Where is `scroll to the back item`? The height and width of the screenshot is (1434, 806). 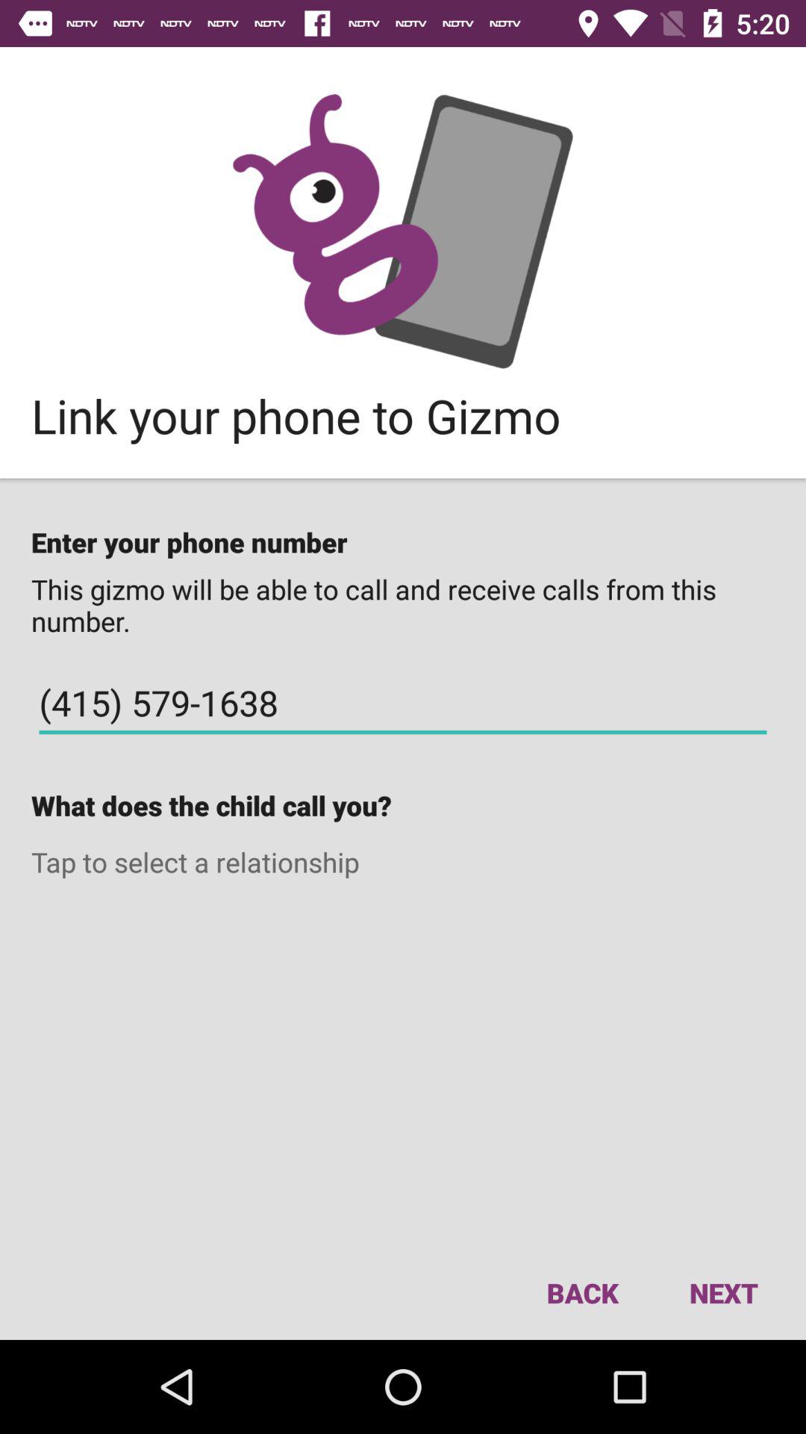
scroll to the back item is located at coordinates (582, 1292).